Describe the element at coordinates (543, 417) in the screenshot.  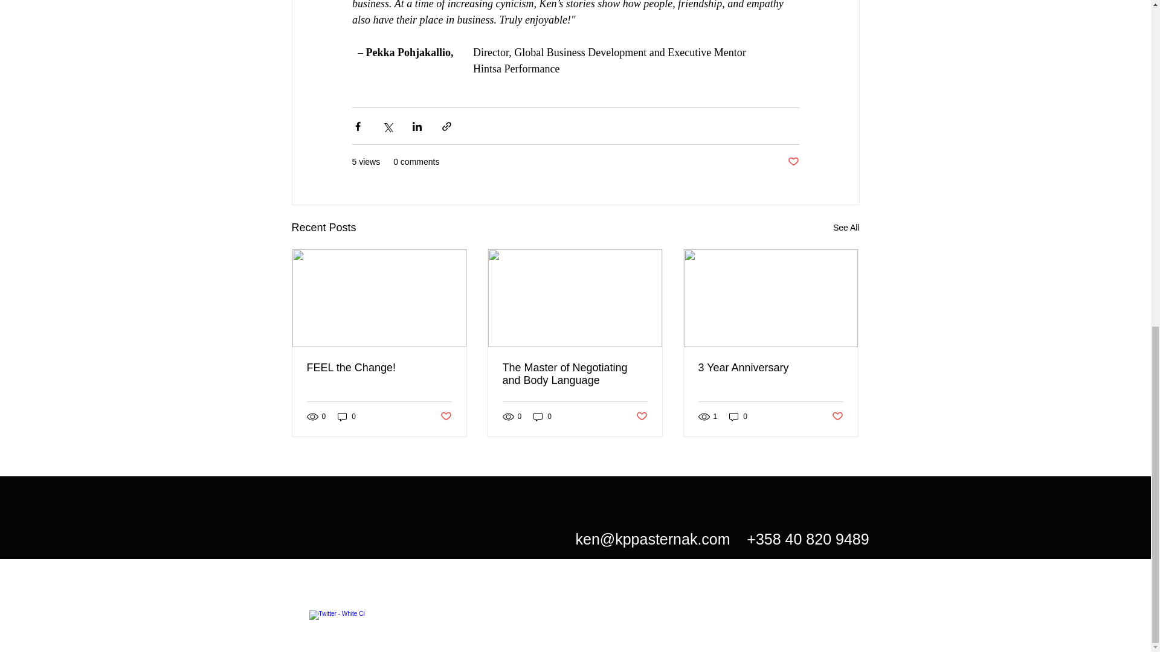
I see `0` at that location.